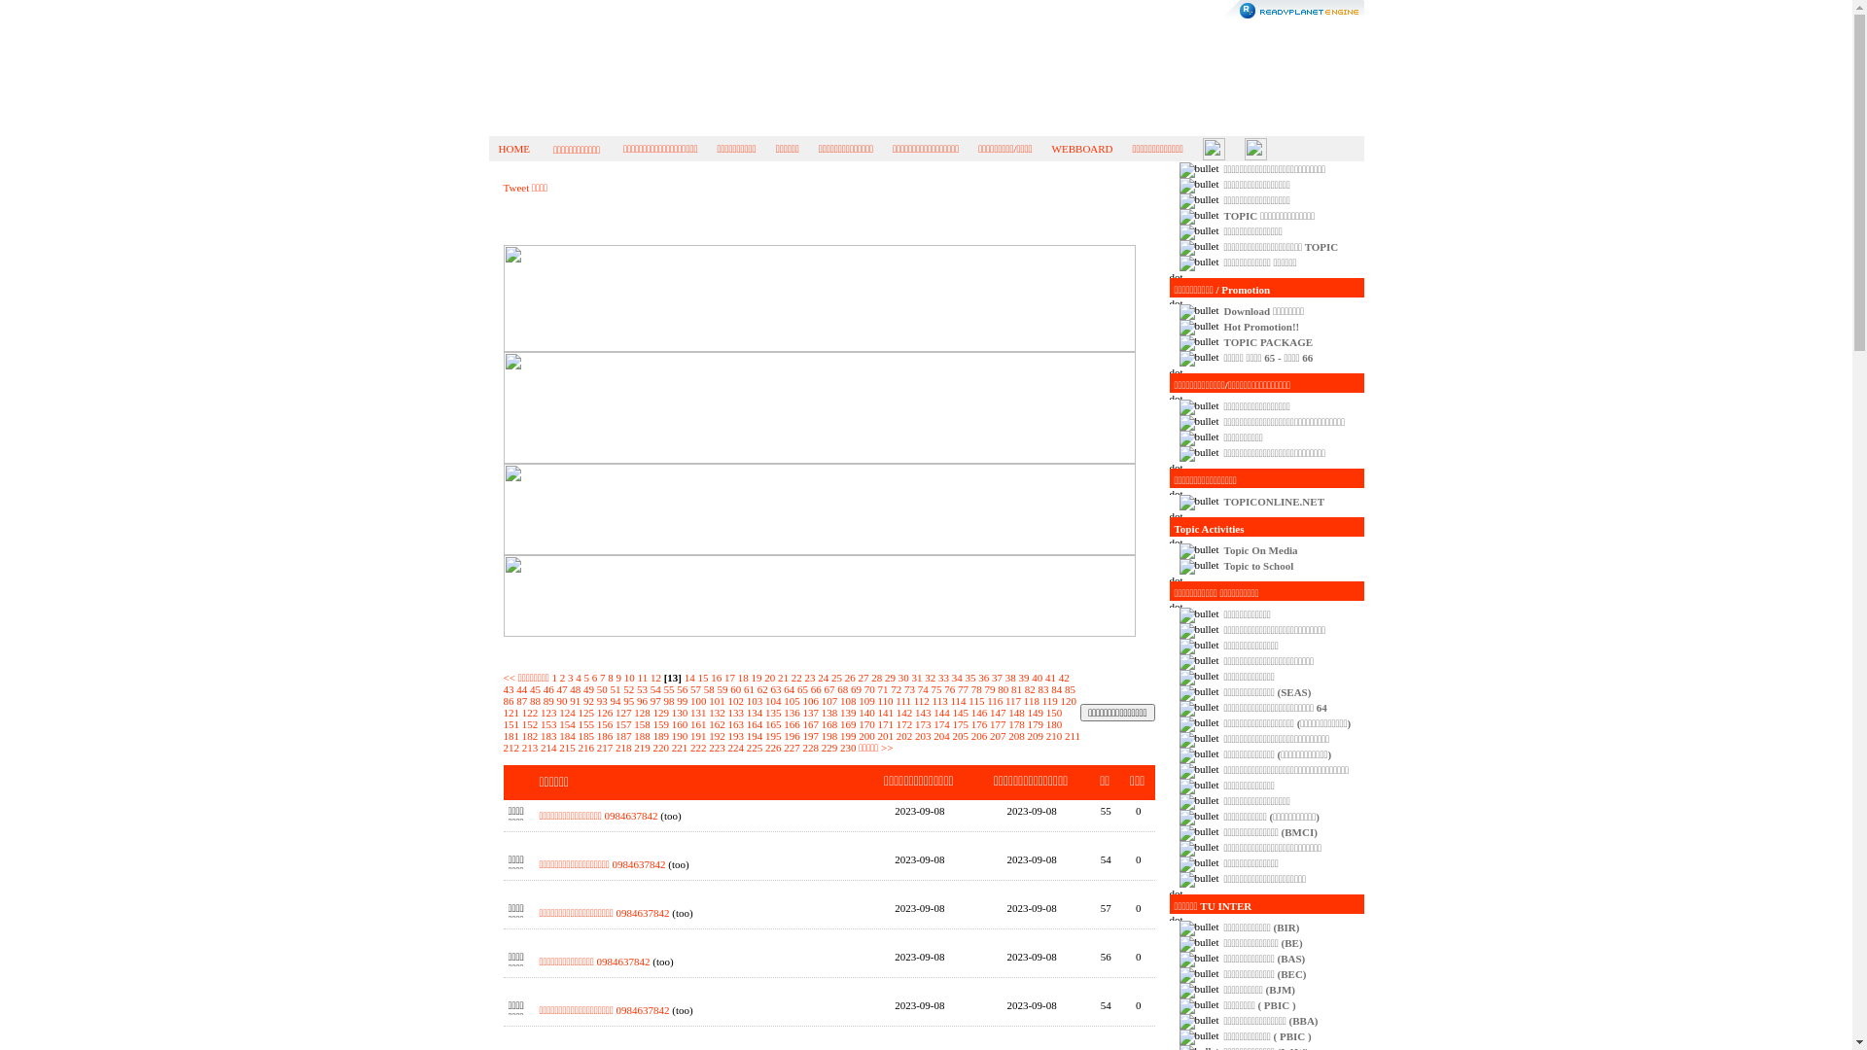 This screenshot has height=1050, width=1867. I want to click on 183, so click(548, 736).